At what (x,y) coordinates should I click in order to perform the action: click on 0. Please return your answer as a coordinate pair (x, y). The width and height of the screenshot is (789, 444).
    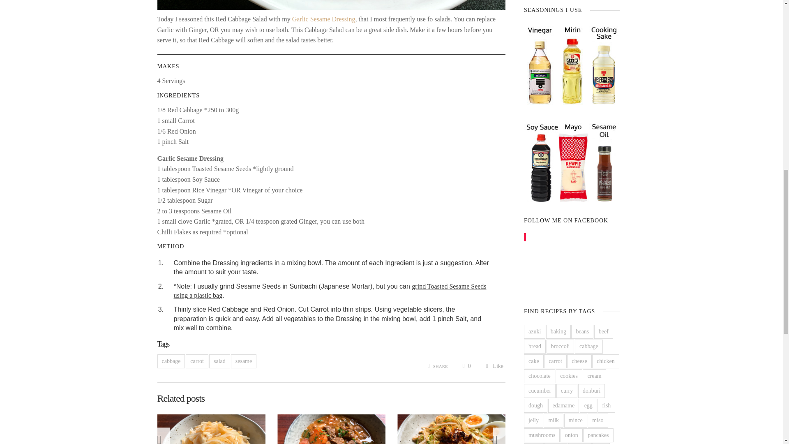
    Looking at the image, I should click on (466, 366).